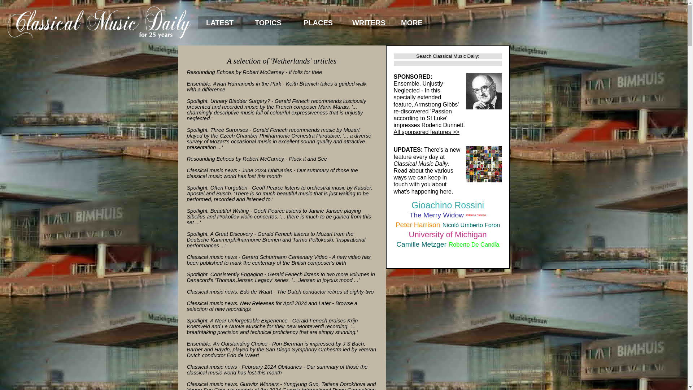 The width and height of the screenshot is (693, 390). What do you see at coordinates (448, 56) in the screenshot?
I see `Search Classical Music Daily:` at bounding box center [448, 56].